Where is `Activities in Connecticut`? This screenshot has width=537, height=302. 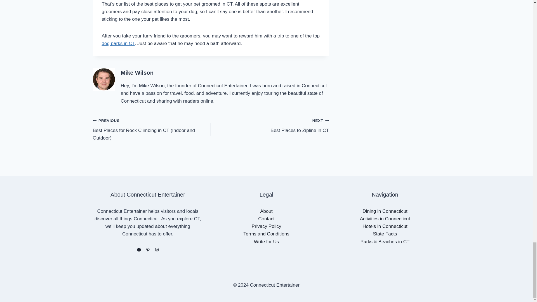 Activities in Connecticut is located at coordinates (385, 219).